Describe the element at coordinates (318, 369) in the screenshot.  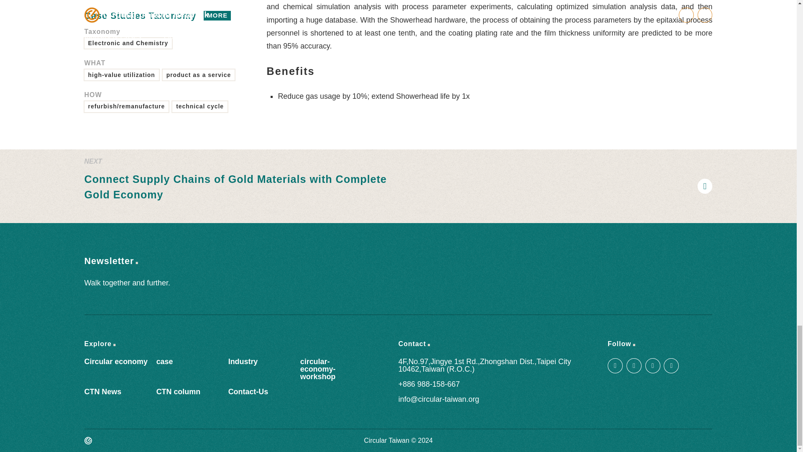
I see `circular-economy-workshop` at that location.